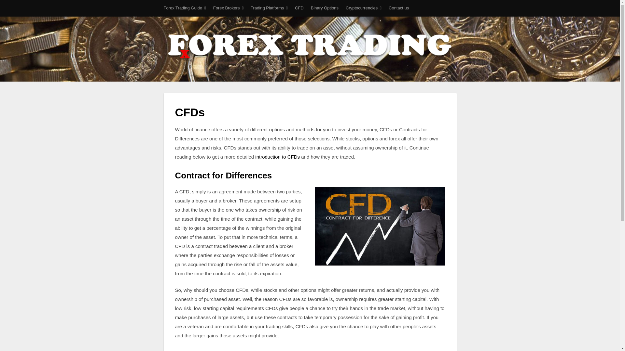 The width and height of the screenshot is (625, 351). Describe the element at coordinates (363, 8) in the screenshot. I see `Cryptocurrencies` at that location.